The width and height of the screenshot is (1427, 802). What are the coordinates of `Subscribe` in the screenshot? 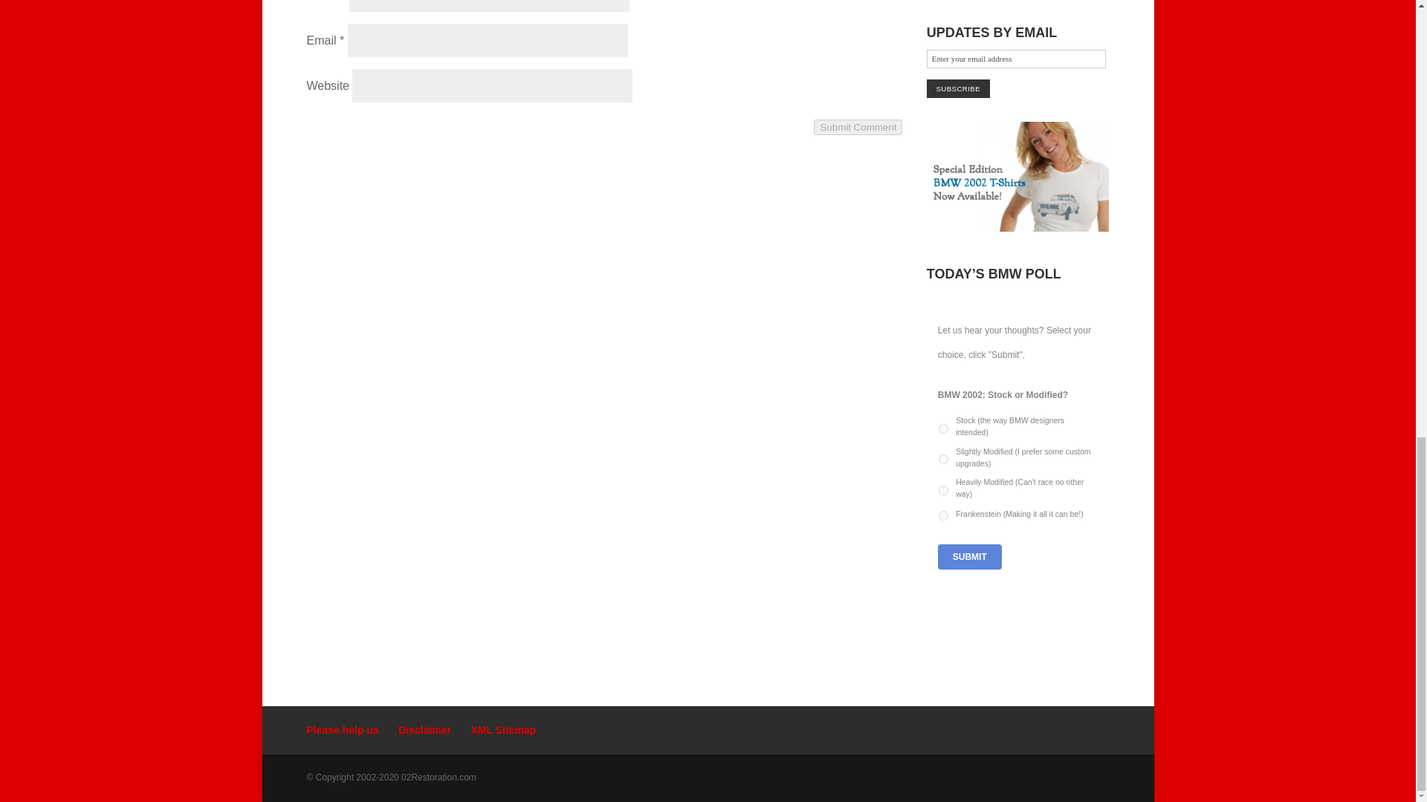 It's located at (958, 88).